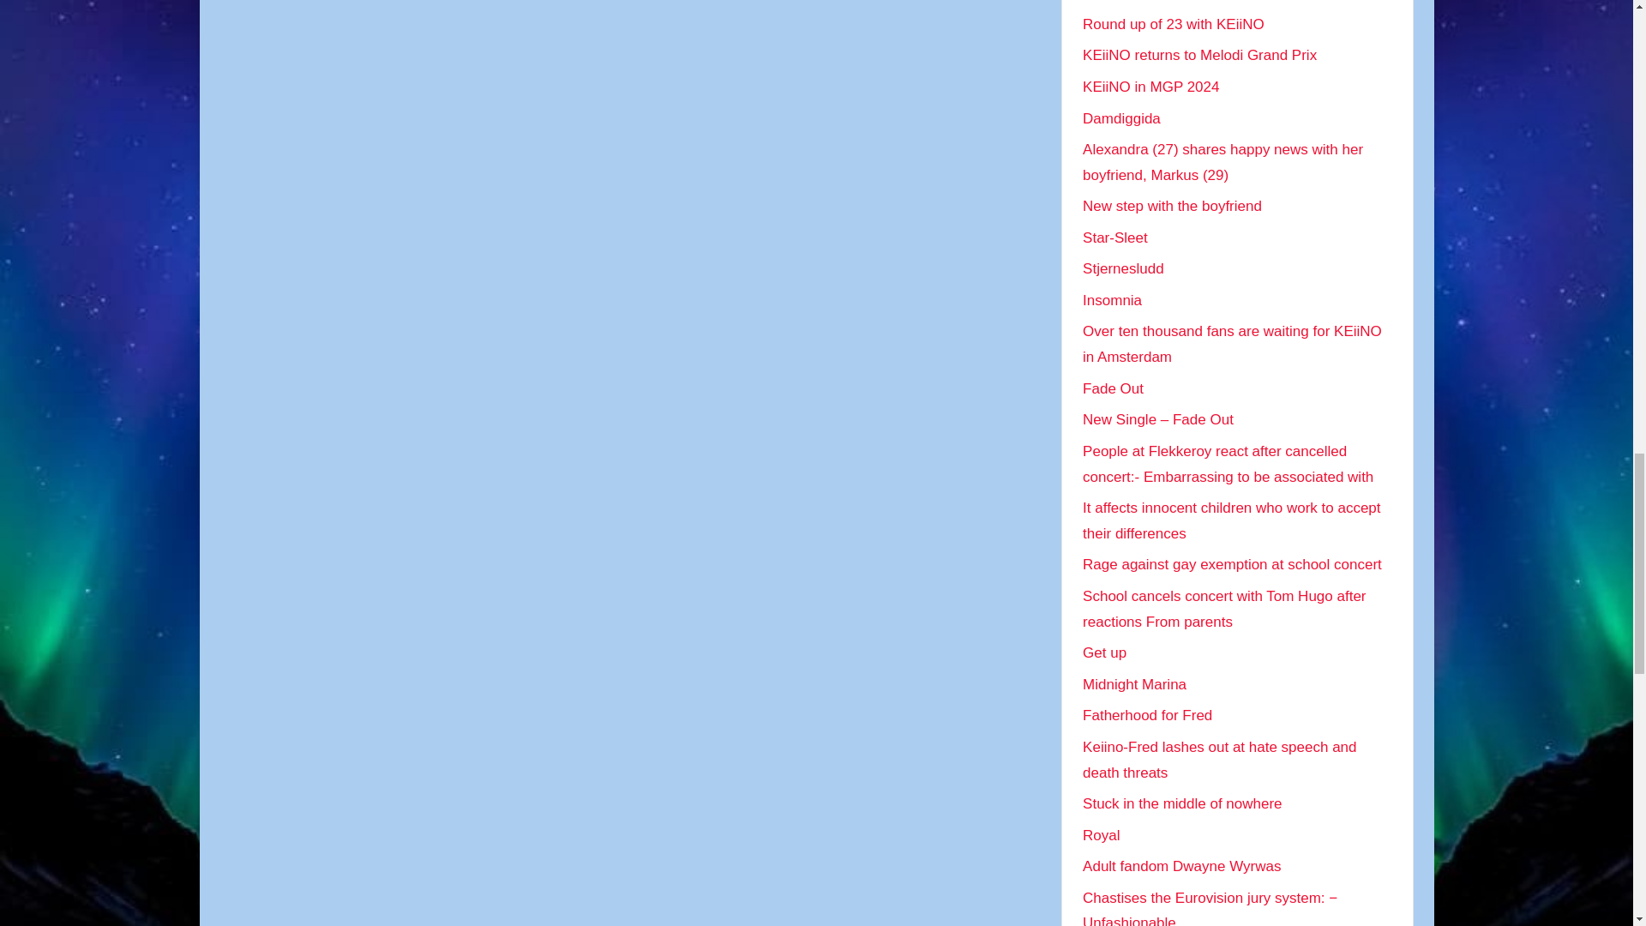  Describe the element at coordinates (1150, 87) in the screenshot. I see `KEiiNO in MGP 2024` at that location.